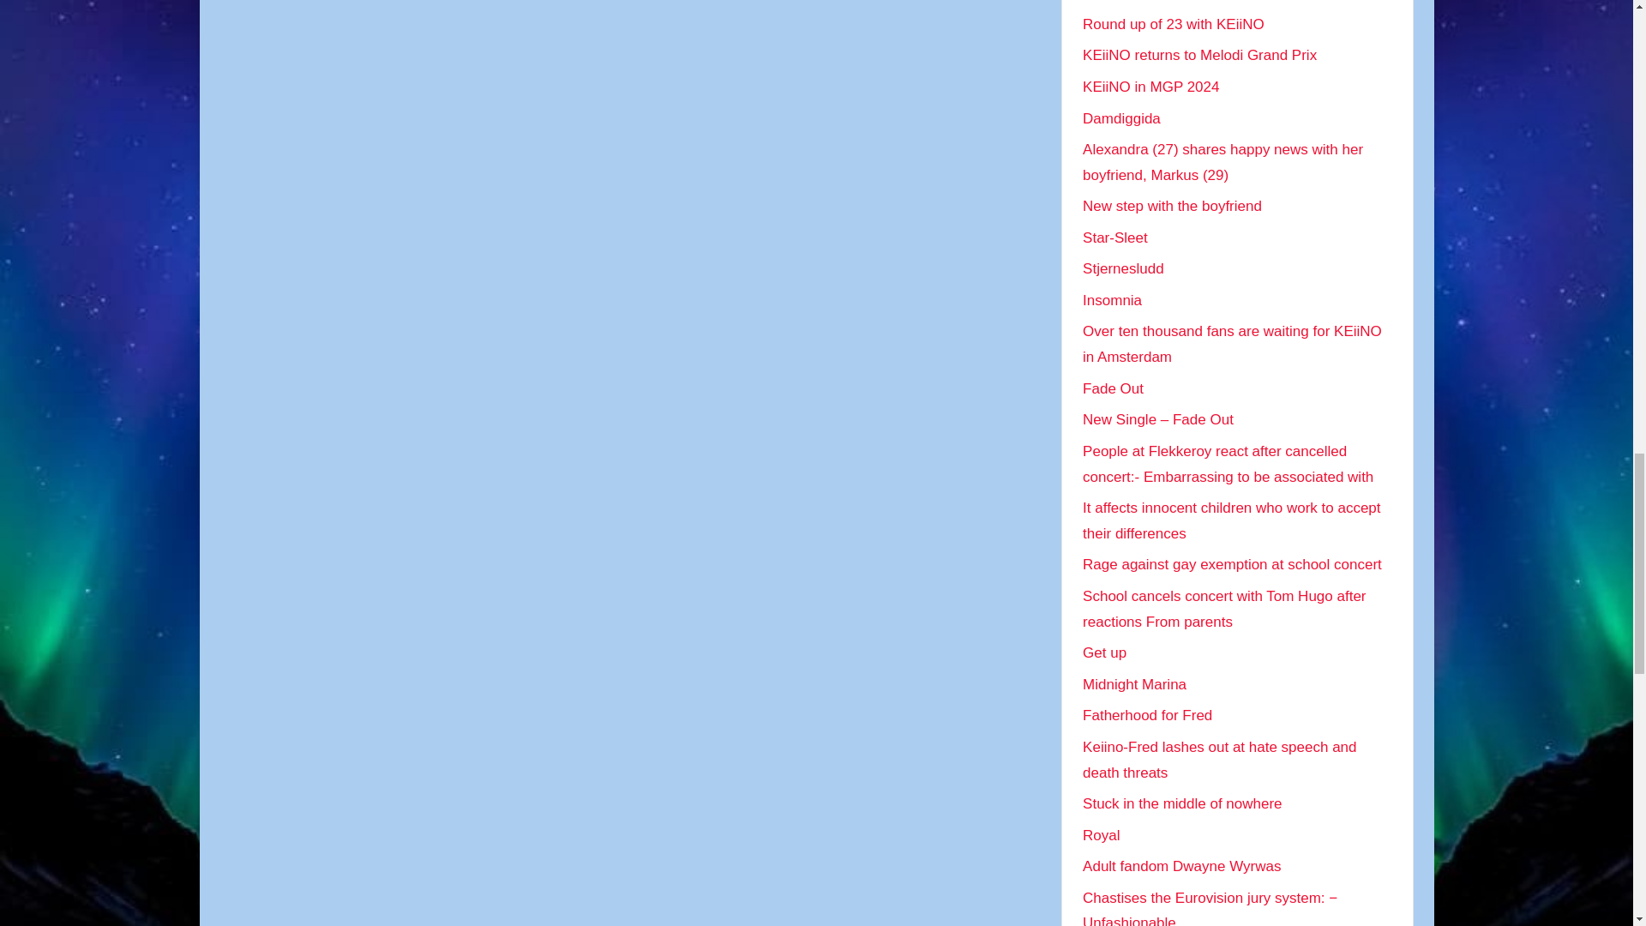  Describe the element at coordinates (1150, 87) in the screenshot. I see `KEiiNO in MGP 2024` at that location.